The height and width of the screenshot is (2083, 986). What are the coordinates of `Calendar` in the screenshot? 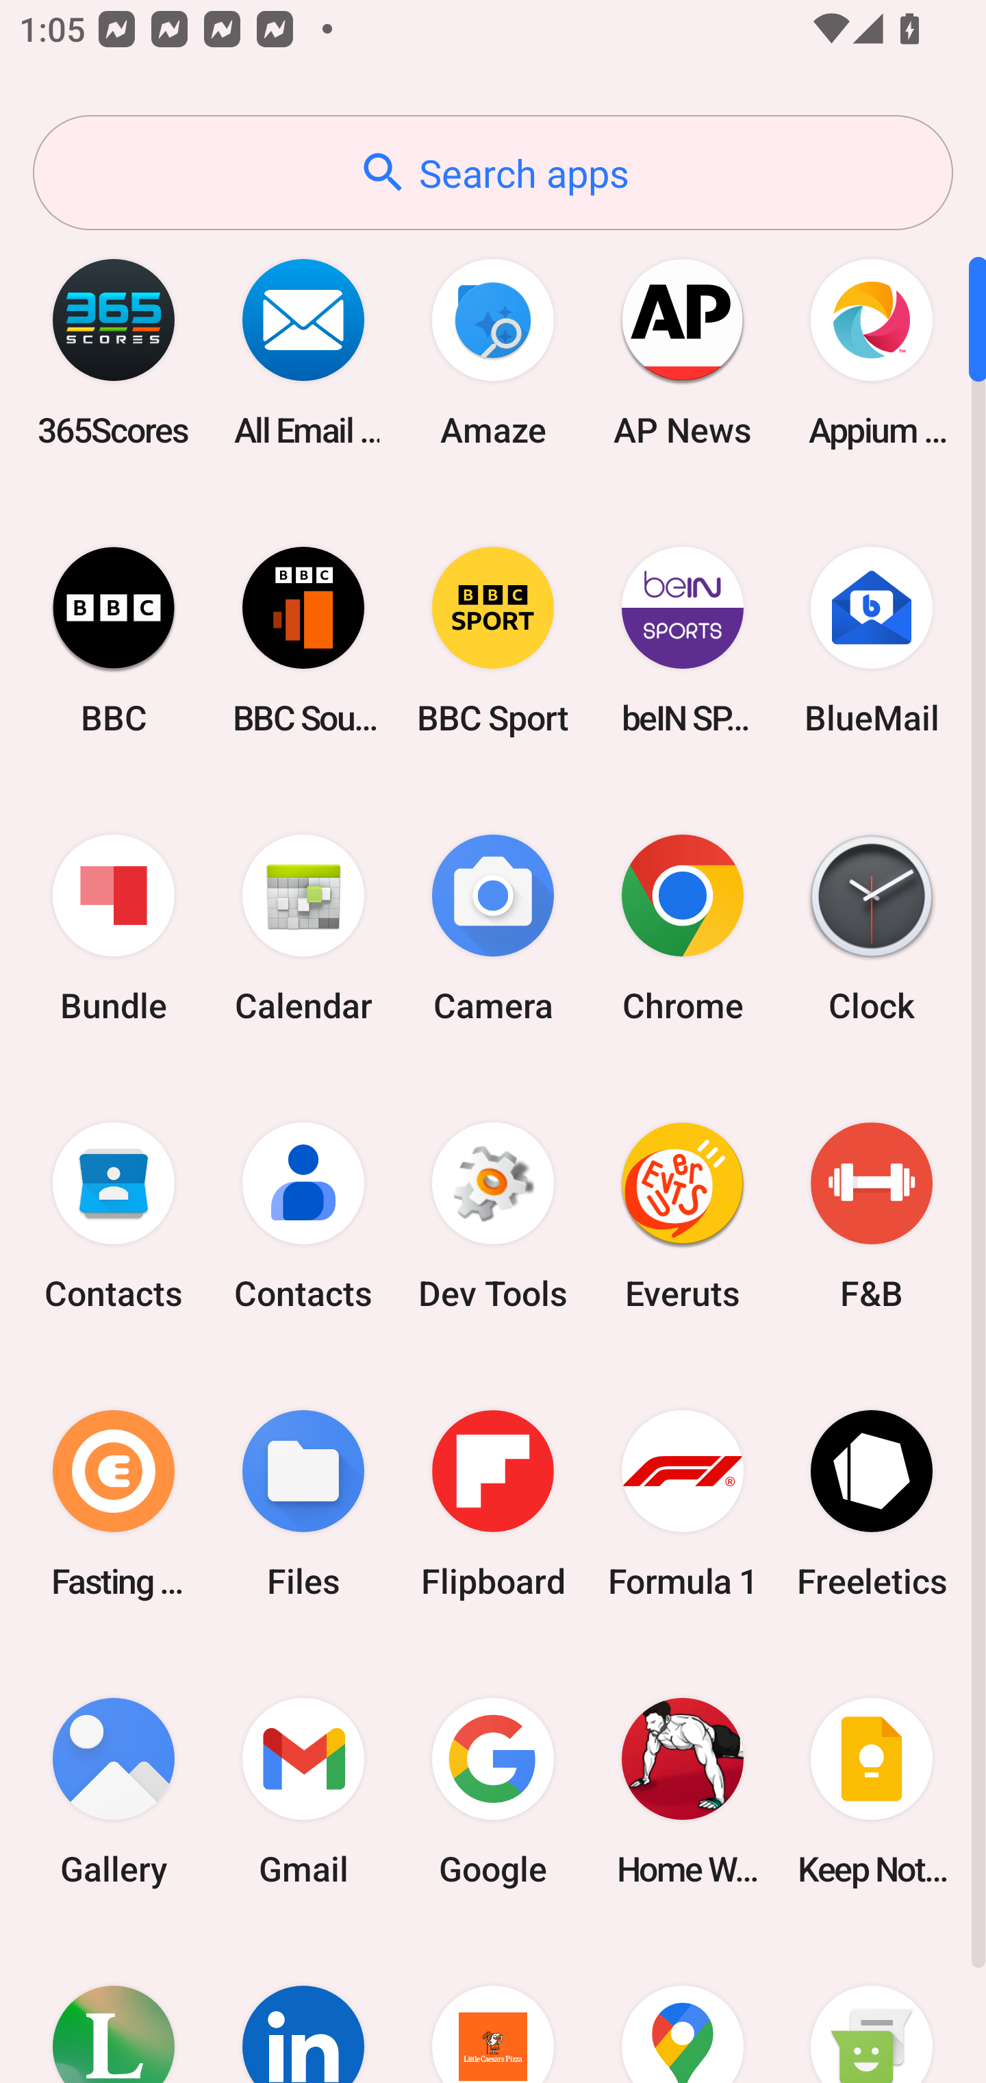 It's located at (303, 929).